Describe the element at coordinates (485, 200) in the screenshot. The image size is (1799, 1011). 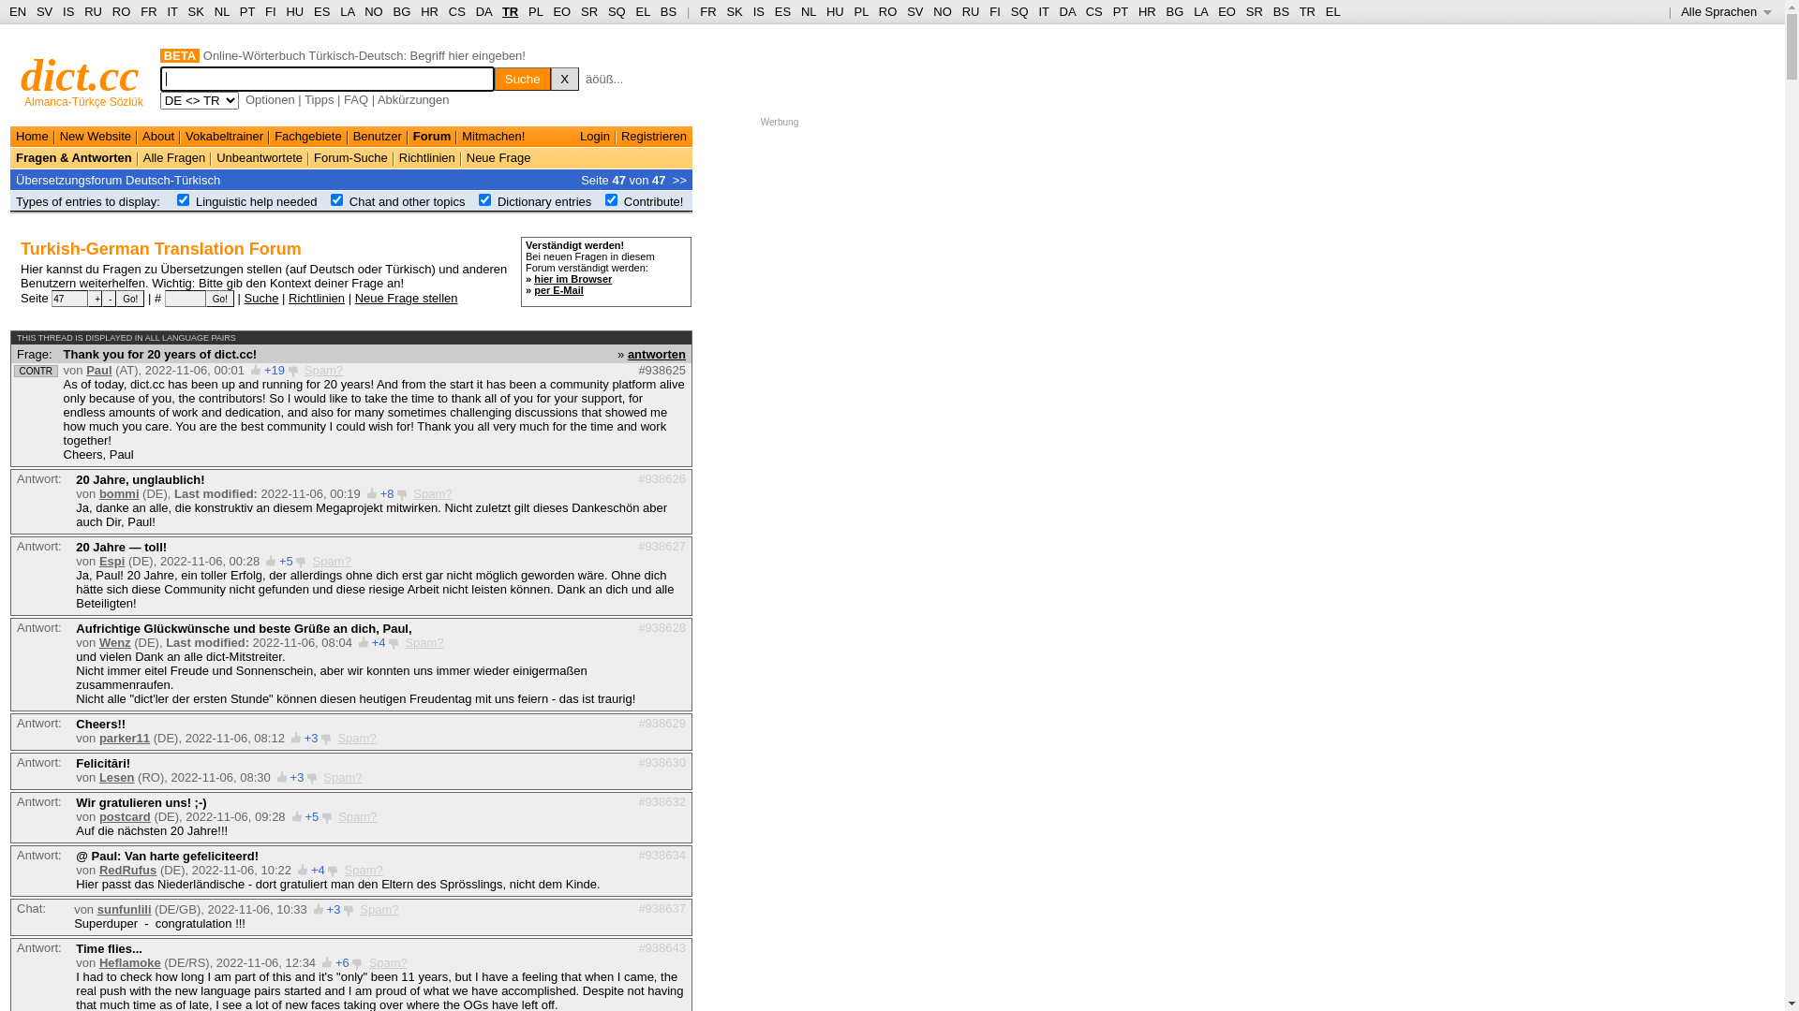
I see `on` at that location.